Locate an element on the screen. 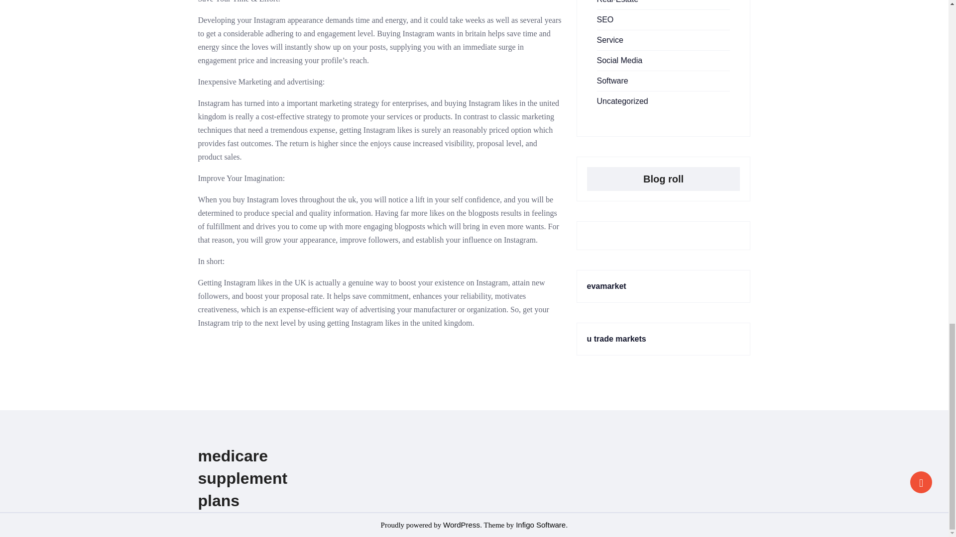 This screenshot has height=537, width=956. Infigo Software. is located at coordinates (541, 524).